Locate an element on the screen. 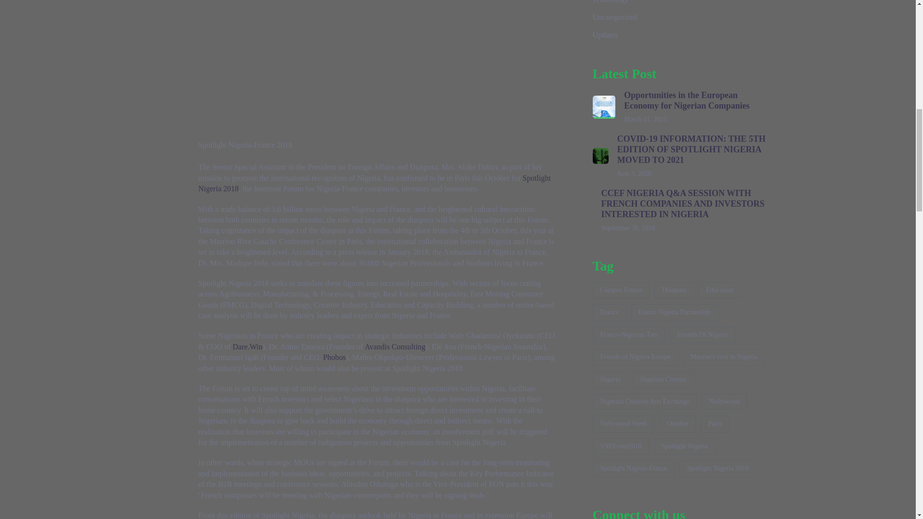  Opportunities-in-the-EU is located at coordinates (604, 107).